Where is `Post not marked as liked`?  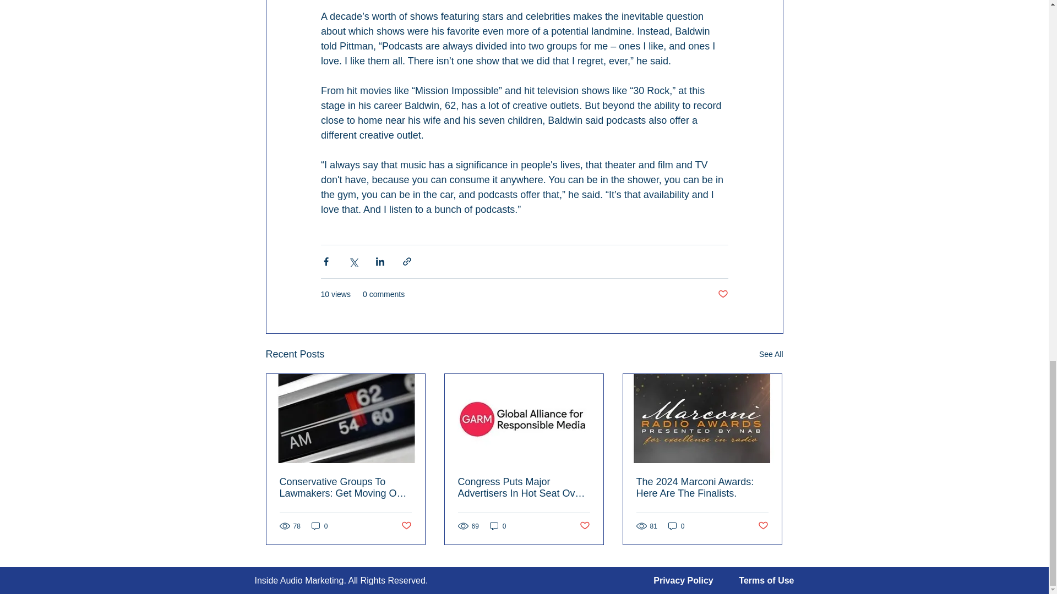
Post not marked as liked is located at coordinates (585, 526).